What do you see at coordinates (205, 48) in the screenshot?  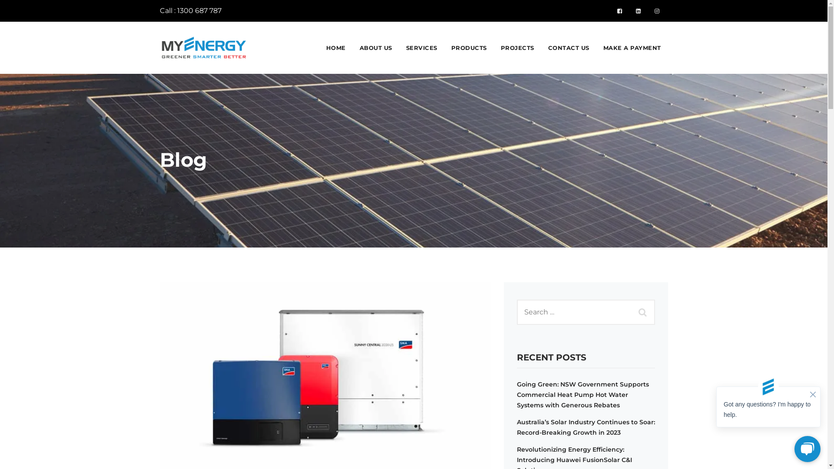 I see `My Energy Group` at bounding box center [205, 48].